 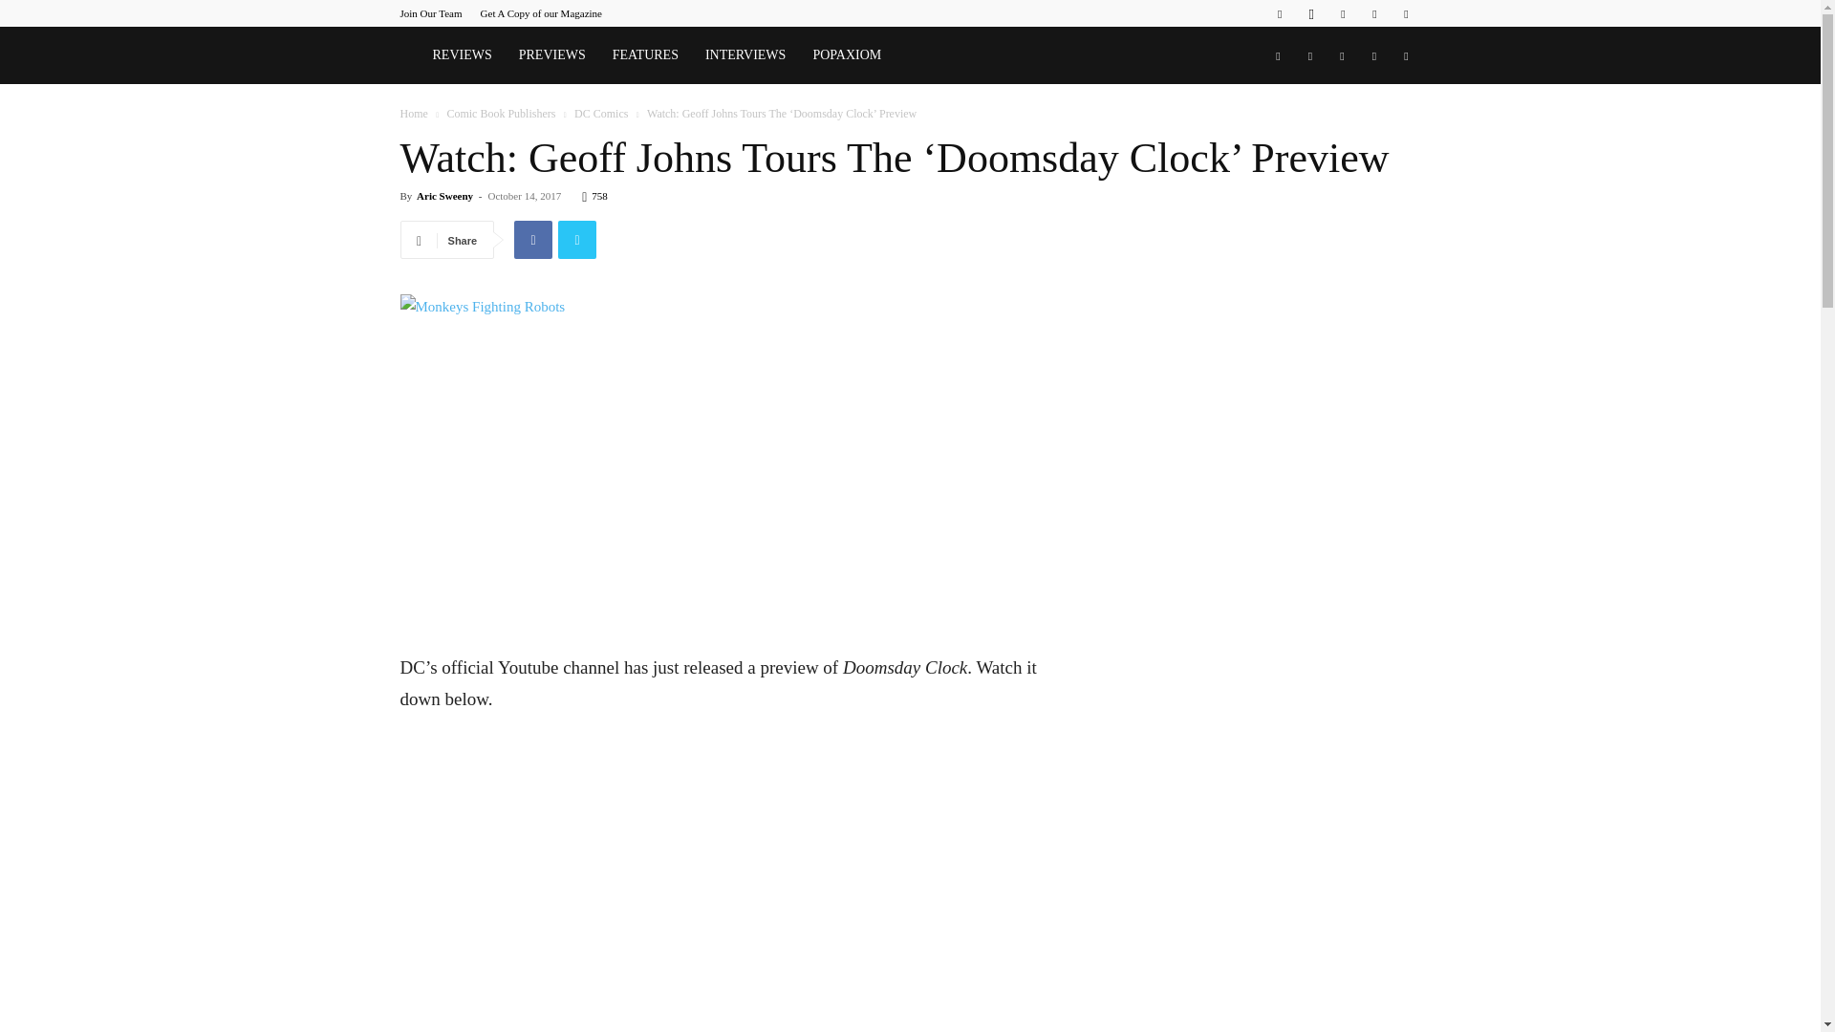 What do you see at coordinates (600, 114) in the screenshot?
I see `DC Comics` at bounding box center [600, 114].